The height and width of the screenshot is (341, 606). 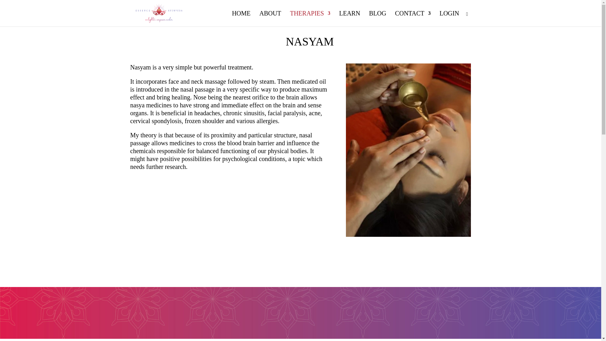 What do you see at coordinates (241, 19) in the screenshot?
I see `HOME` at bounding box center [241, 19].